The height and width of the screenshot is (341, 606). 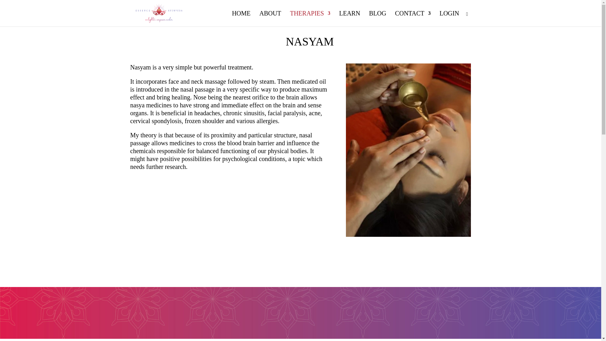 What do you see at coordinates (241, 19) in the screenshot?
I see `HOME` at bounding box center [241, 19].